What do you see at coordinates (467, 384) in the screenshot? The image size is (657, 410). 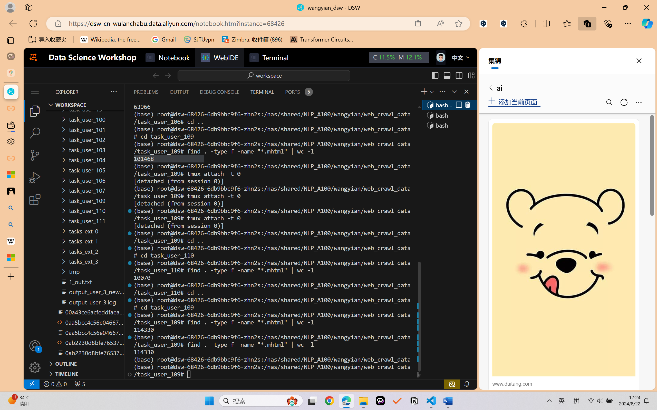 I see `Notifications` at bounding box center [467, 384].